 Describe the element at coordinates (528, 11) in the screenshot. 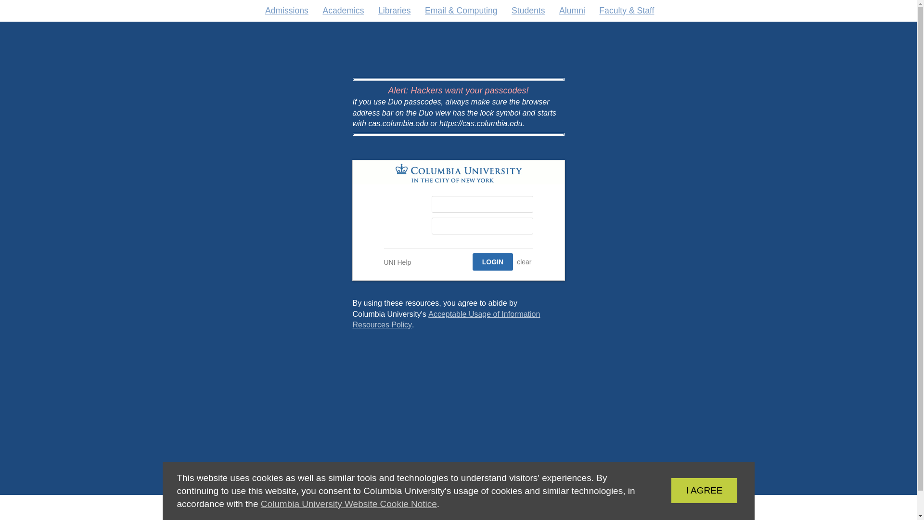

I see `Students` at that location.